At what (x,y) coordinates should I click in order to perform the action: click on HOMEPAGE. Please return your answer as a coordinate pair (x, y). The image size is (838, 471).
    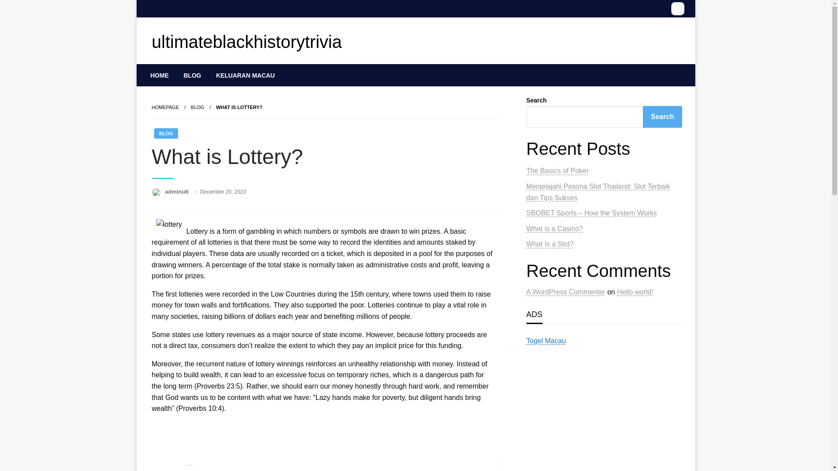
    Looking at the image, I should click on (165, 107).